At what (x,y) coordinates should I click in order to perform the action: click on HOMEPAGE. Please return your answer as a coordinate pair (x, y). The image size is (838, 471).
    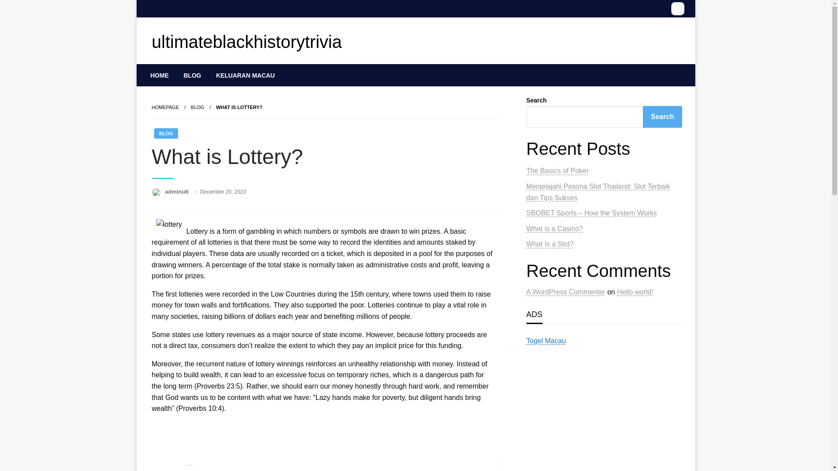
    Looking at the image, I should click on (165, 107).